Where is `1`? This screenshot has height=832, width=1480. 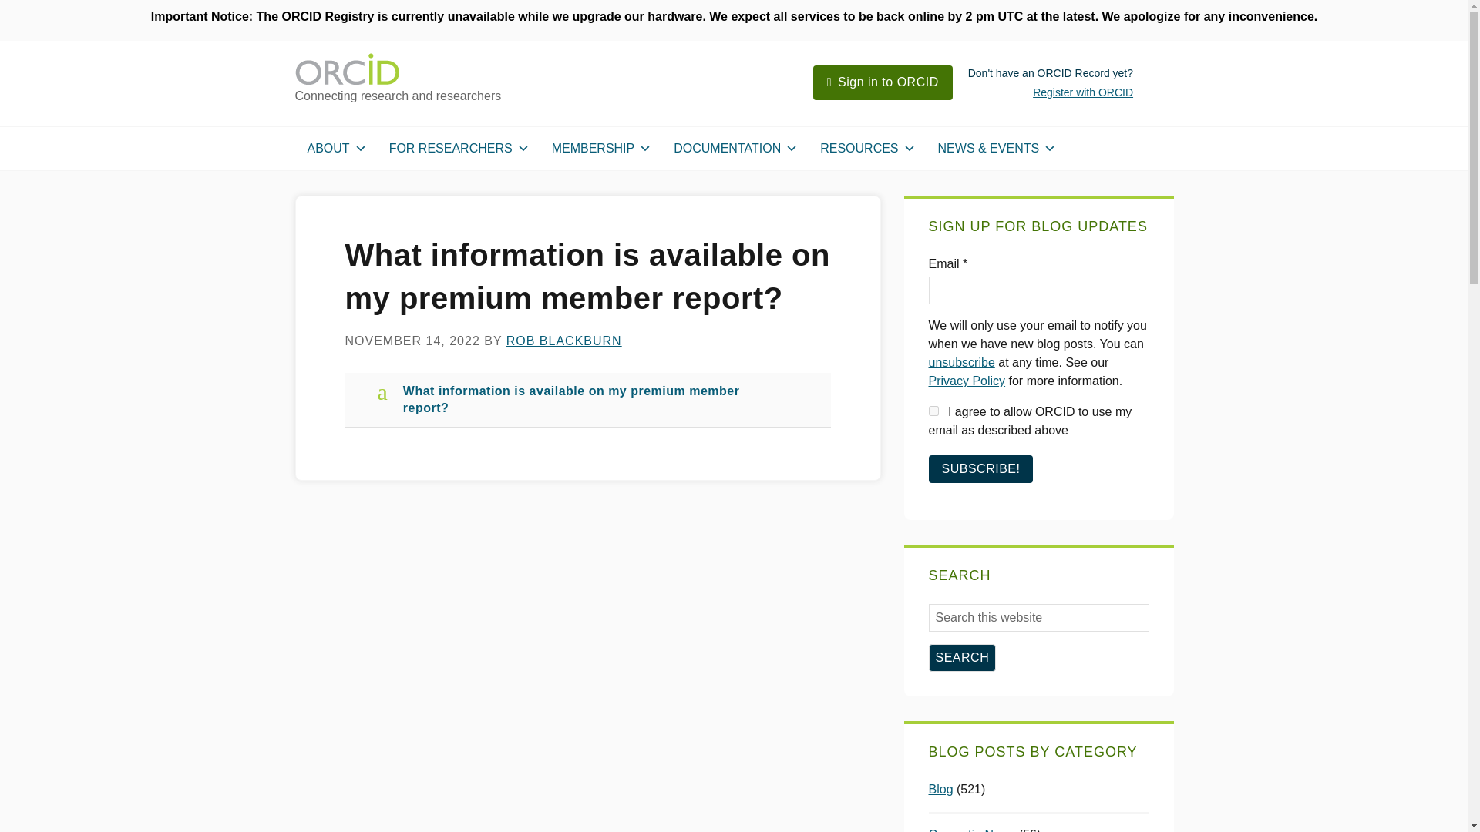 1 is located at coordinates (933, 411).